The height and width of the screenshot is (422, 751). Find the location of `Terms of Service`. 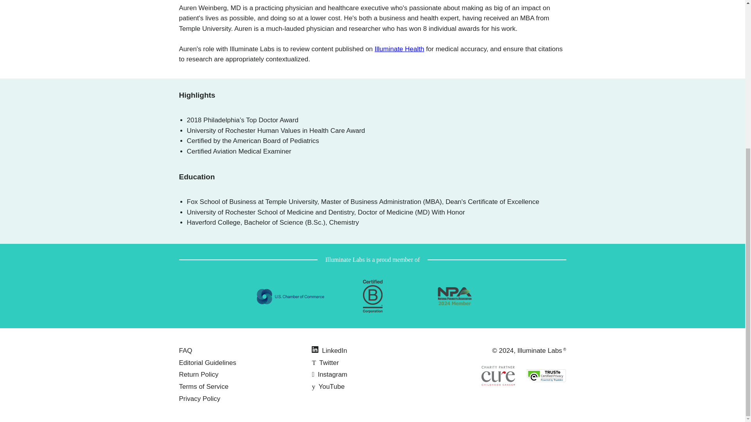

Terms of Service is located at coordinates (204, 386).